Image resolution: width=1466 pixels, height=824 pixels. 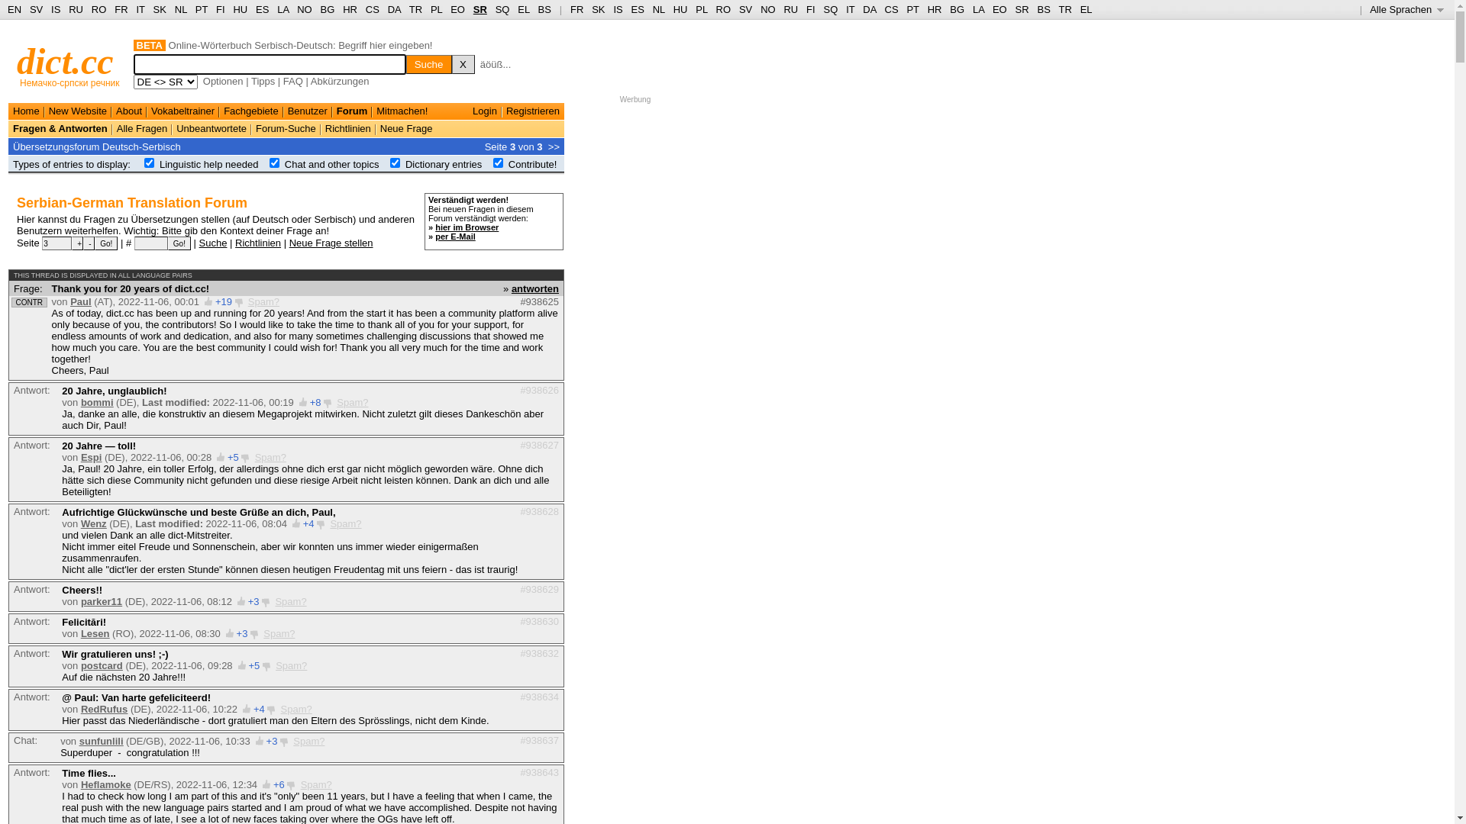 I want to click on EN, so click(x=15, y=9).